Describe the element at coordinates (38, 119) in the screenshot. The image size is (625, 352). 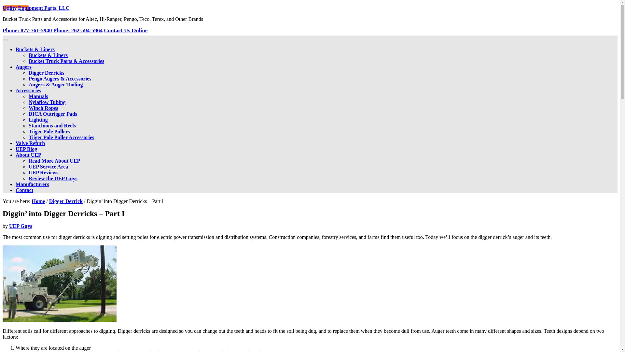
I see `Lighting` at that location.